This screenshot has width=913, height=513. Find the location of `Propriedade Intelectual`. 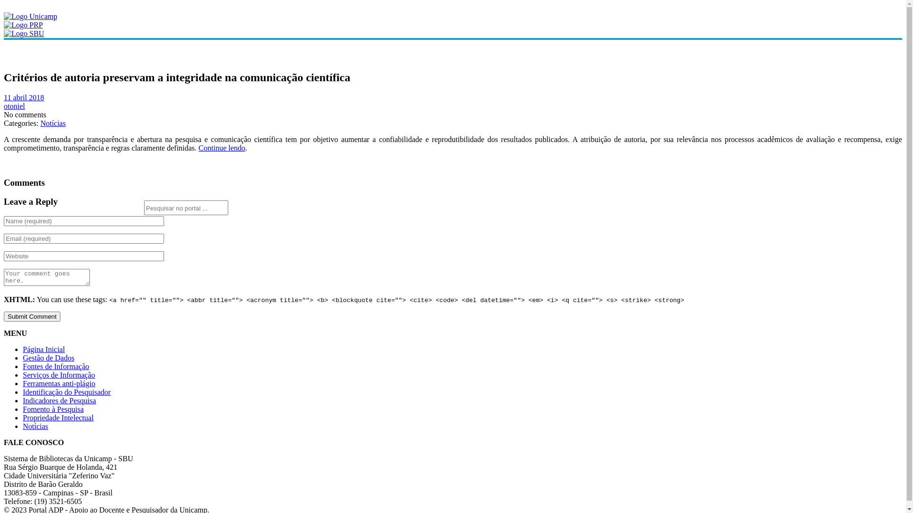

Propriedade Intelectual is located at coordinates (58, 418).